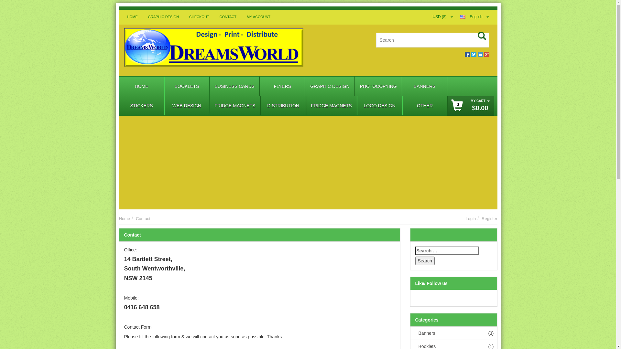  Describe the element at coordinates (378, 86) in the screenshot. I see `PHOTOCOPYING` at that location.